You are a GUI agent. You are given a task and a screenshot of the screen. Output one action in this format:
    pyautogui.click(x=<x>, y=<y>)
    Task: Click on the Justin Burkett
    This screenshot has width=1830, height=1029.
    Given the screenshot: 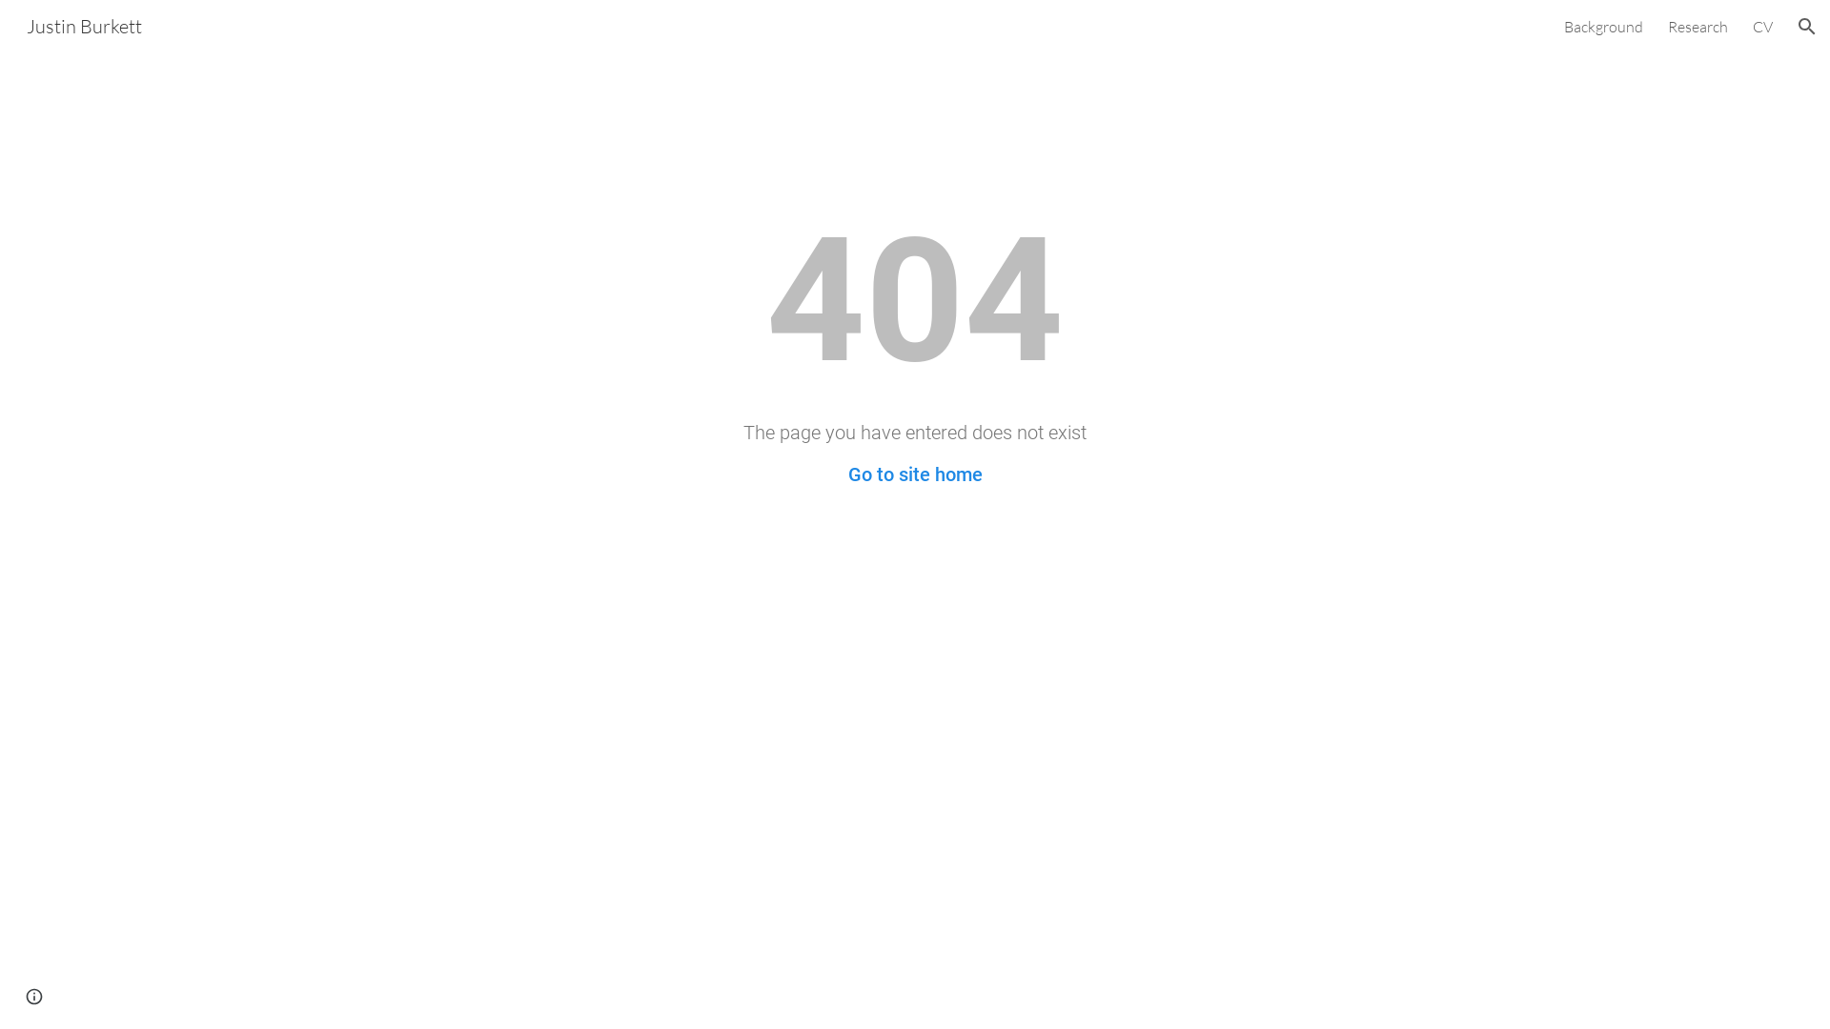 What is the action you would take?
    pyautogui.click(x=84, y=25)
    